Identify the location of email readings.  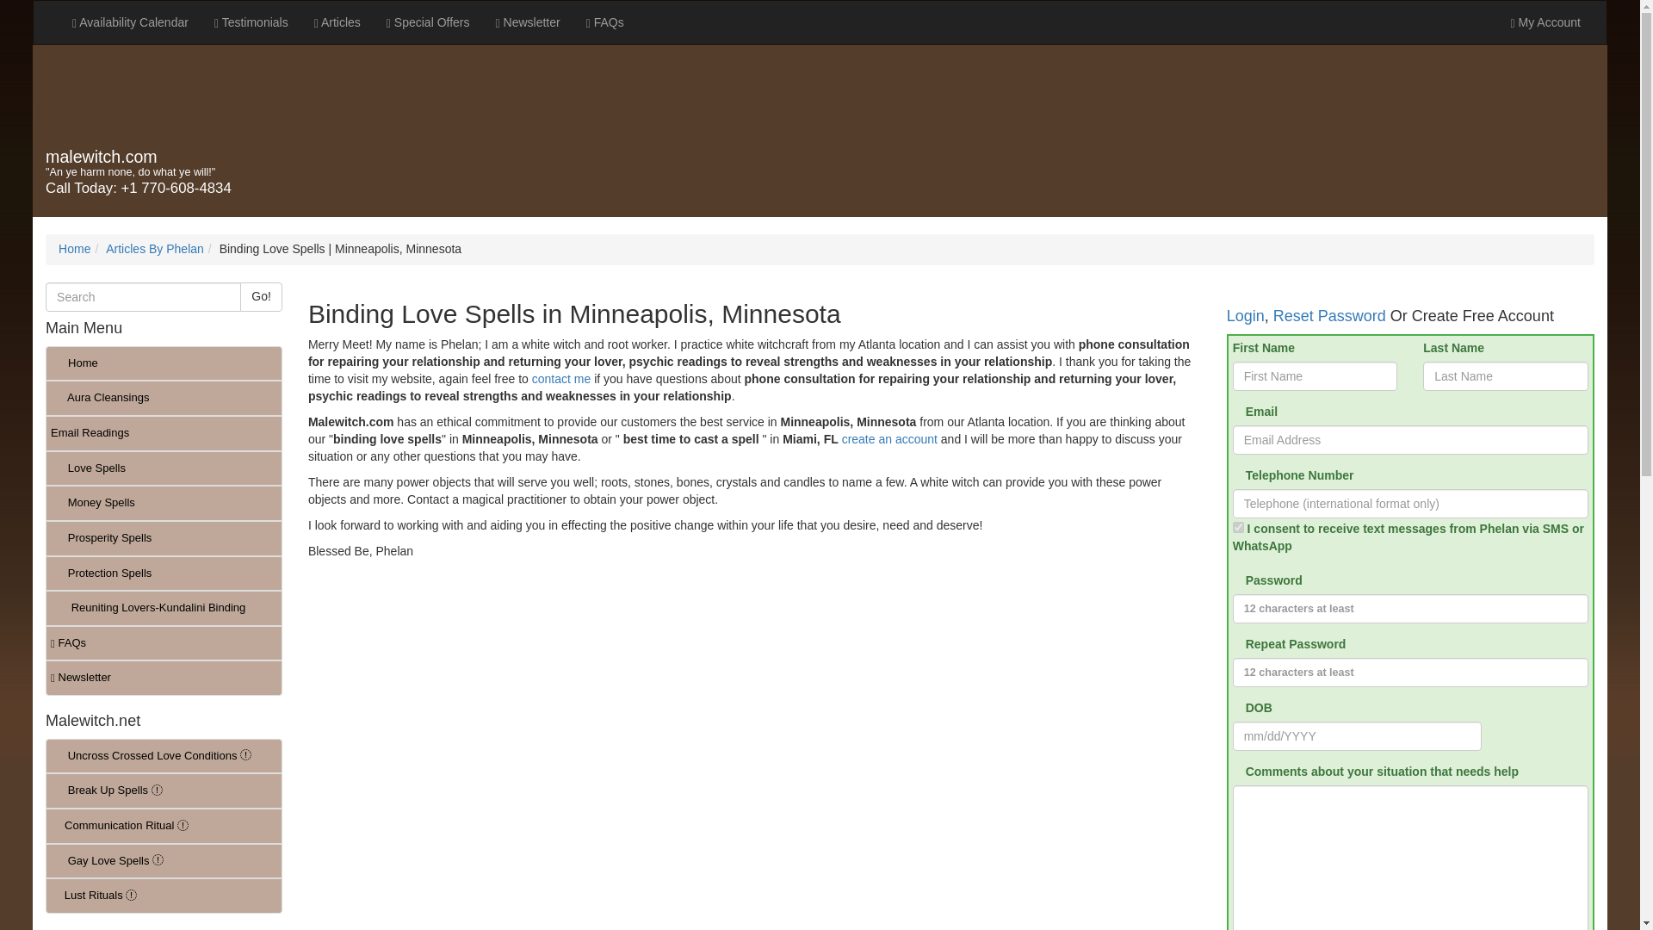
(164, 432).